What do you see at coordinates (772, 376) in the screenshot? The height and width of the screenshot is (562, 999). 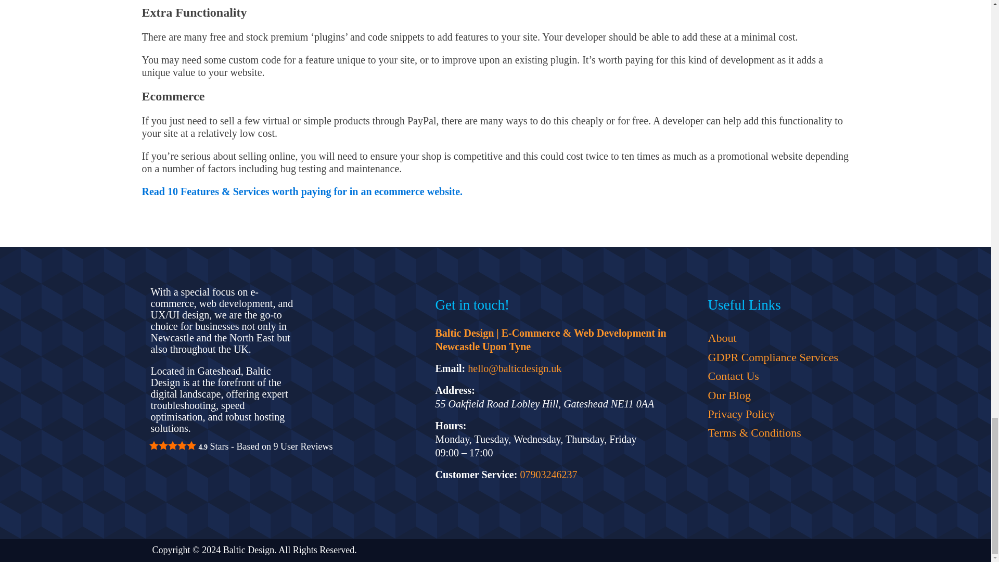 I see `Contact Us` at bounding box center [772, 376].